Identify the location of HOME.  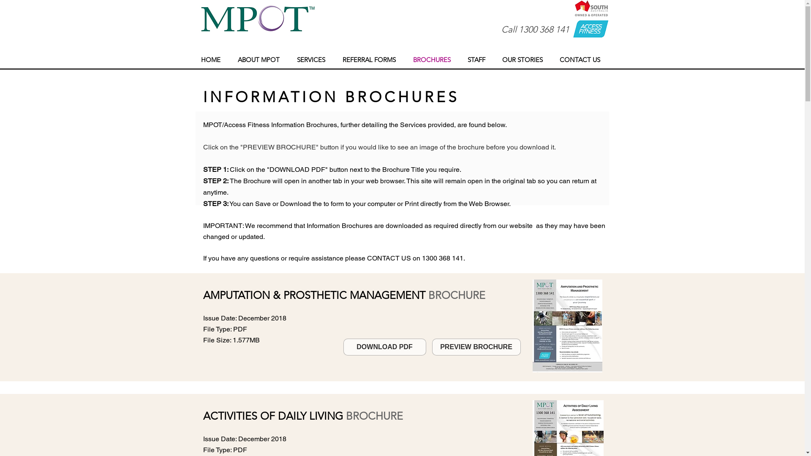
(213, 60).